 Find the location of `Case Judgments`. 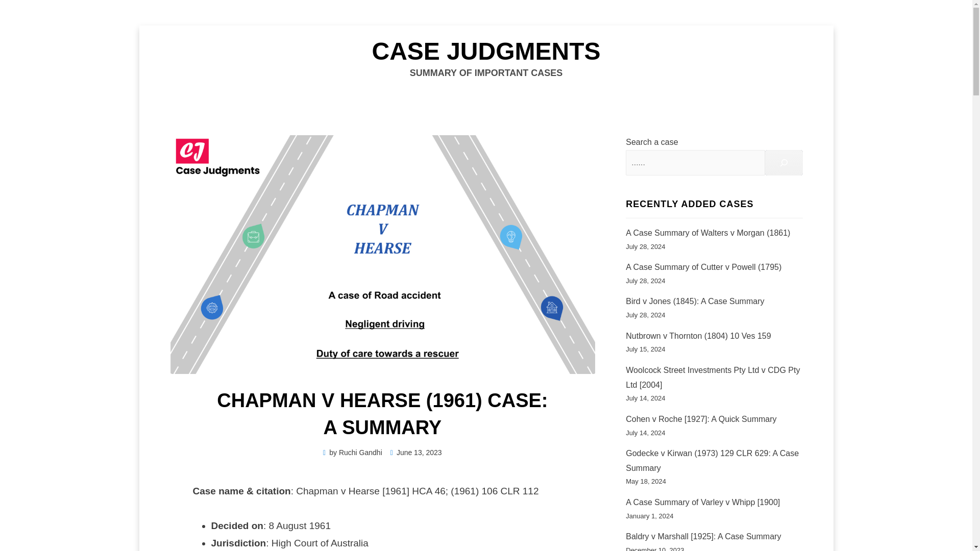

Case Judgments is located at coordinates (485, 51).